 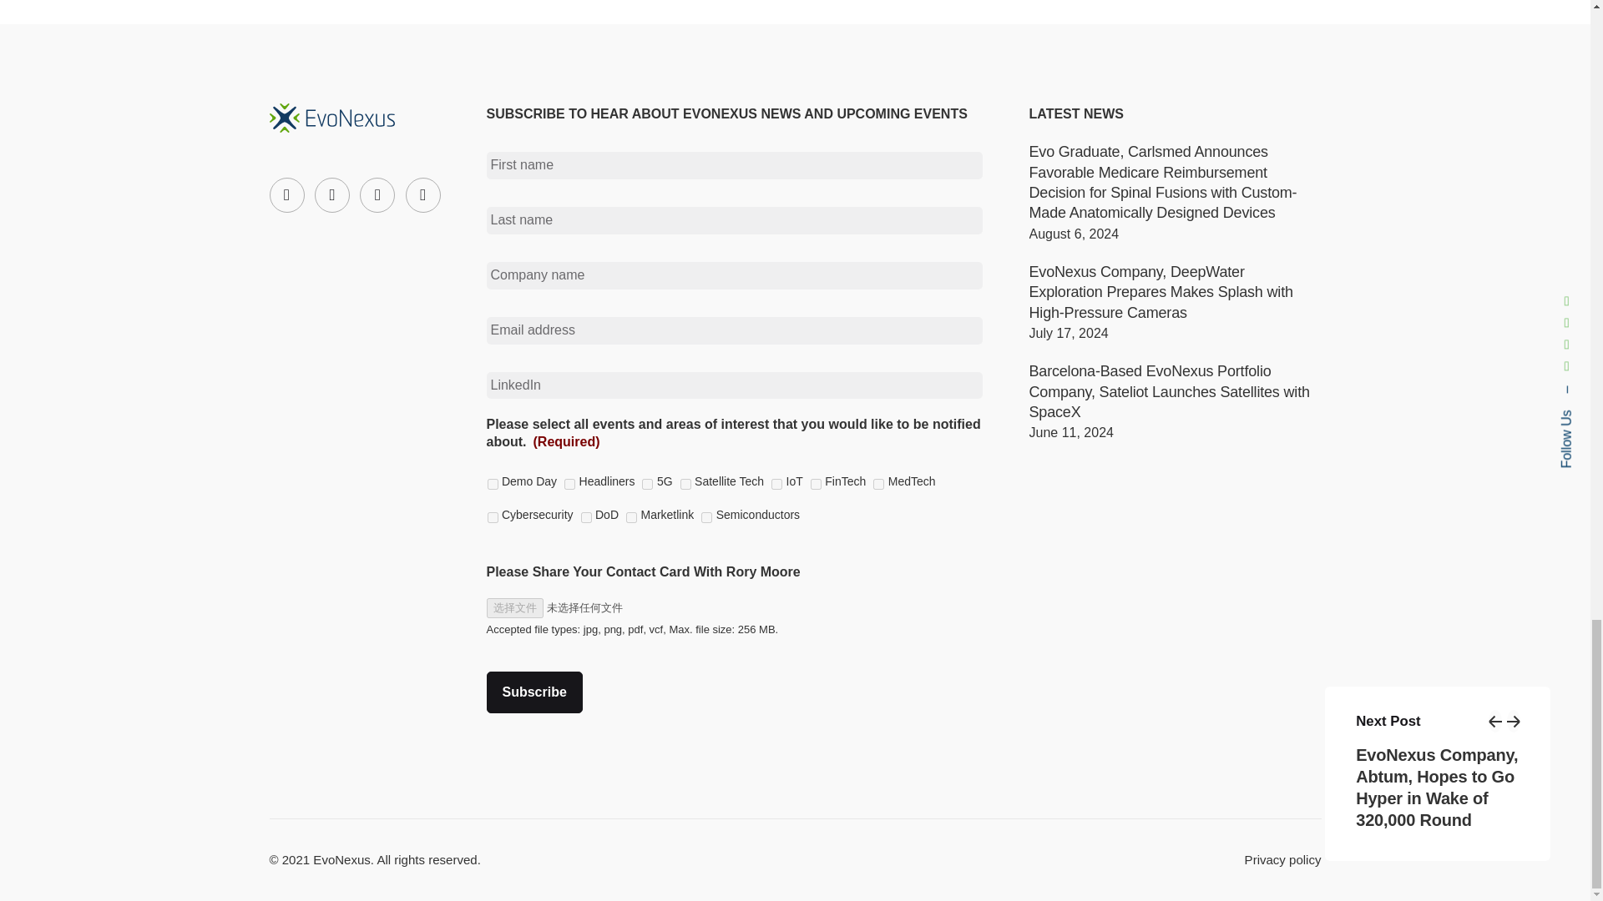 I want to click on IoT, so click(x=776, y=484).